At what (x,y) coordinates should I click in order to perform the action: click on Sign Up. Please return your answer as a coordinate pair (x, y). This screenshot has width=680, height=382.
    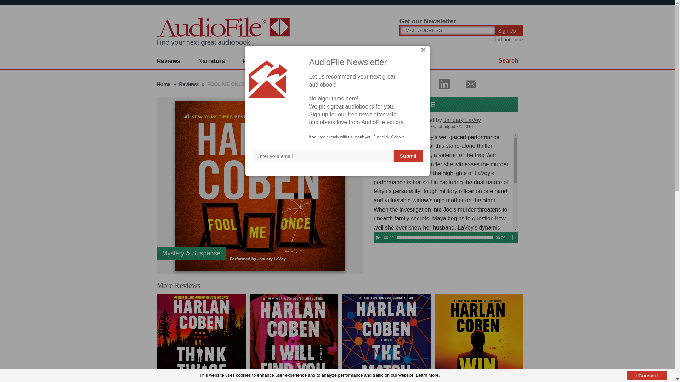
    Looking at the image, I should click on (510, 30).